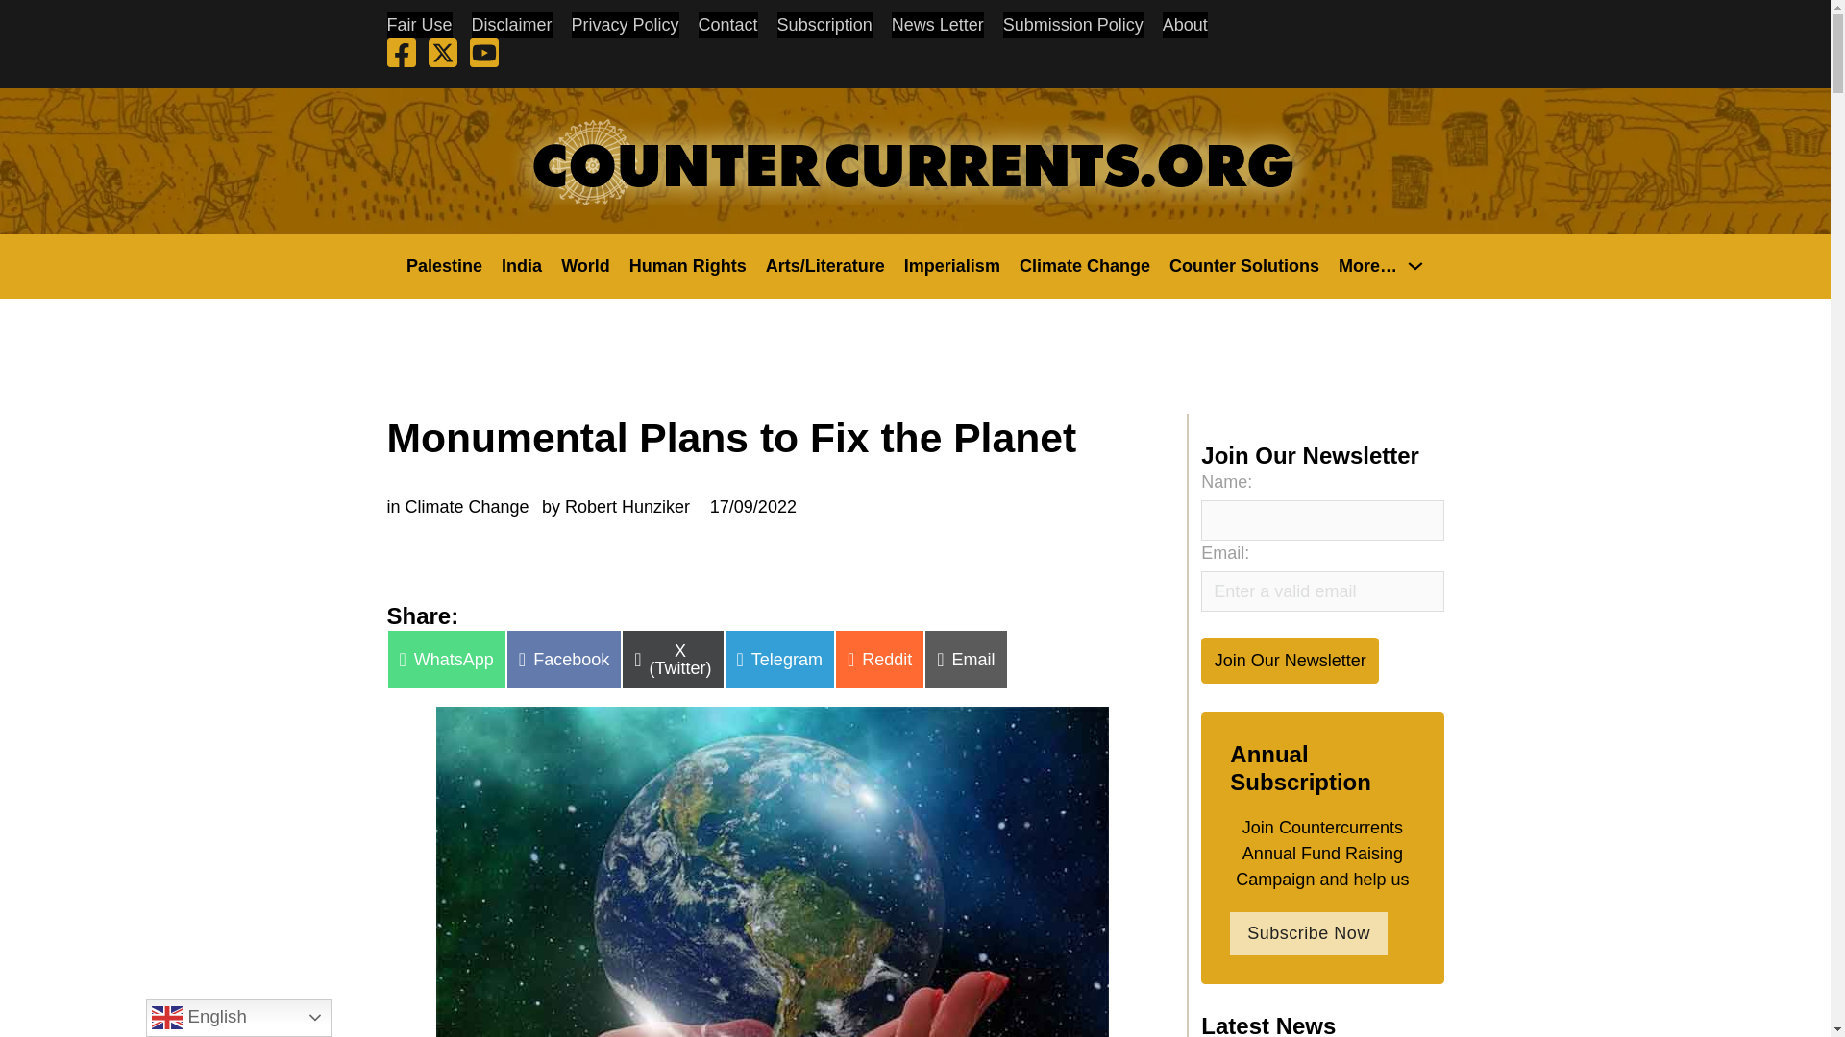 The width and height of the screenshot is (1845, 1037). What do you see at coordinates (444, 265) in the screenshot?
I see `Palestine` at bounding box center [444, 265].